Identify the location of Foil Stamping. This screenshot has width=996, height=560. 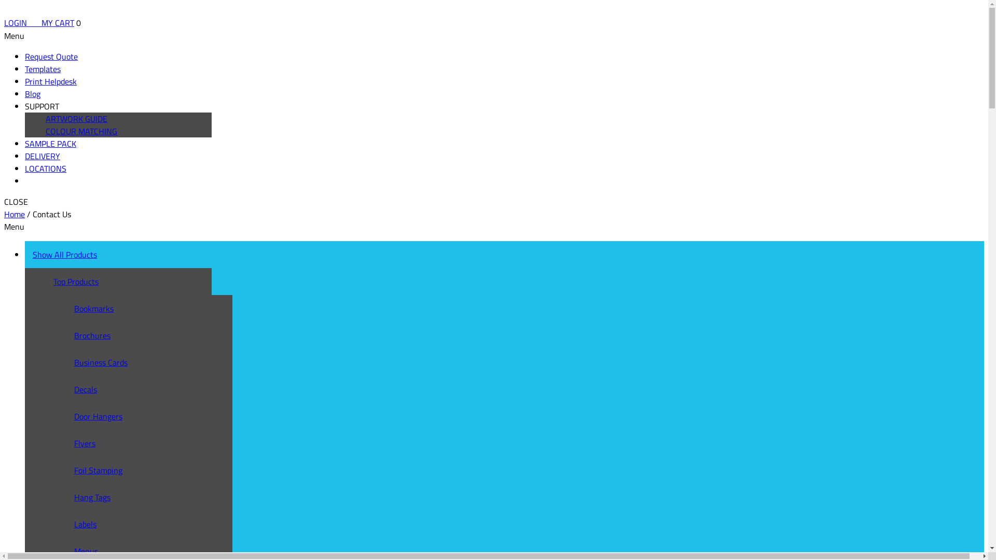
(157, 470).